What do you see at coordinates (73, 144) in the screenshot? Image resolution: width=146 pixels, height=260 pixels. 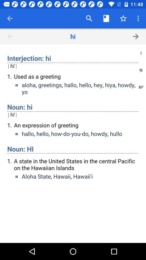 I see `definitions of hi` at bounding box center [73, 144].